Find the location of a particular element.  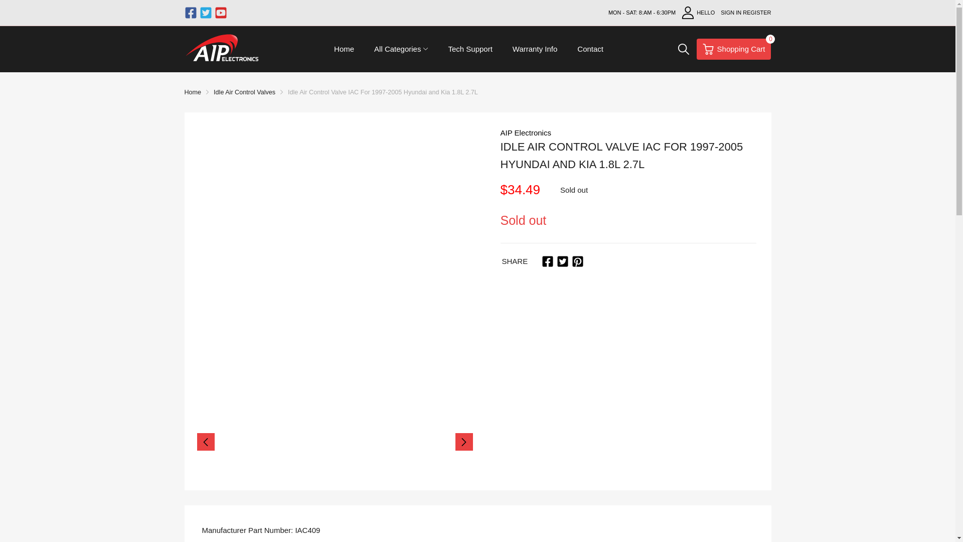

REGISTER is located at coordinates (206, 12).